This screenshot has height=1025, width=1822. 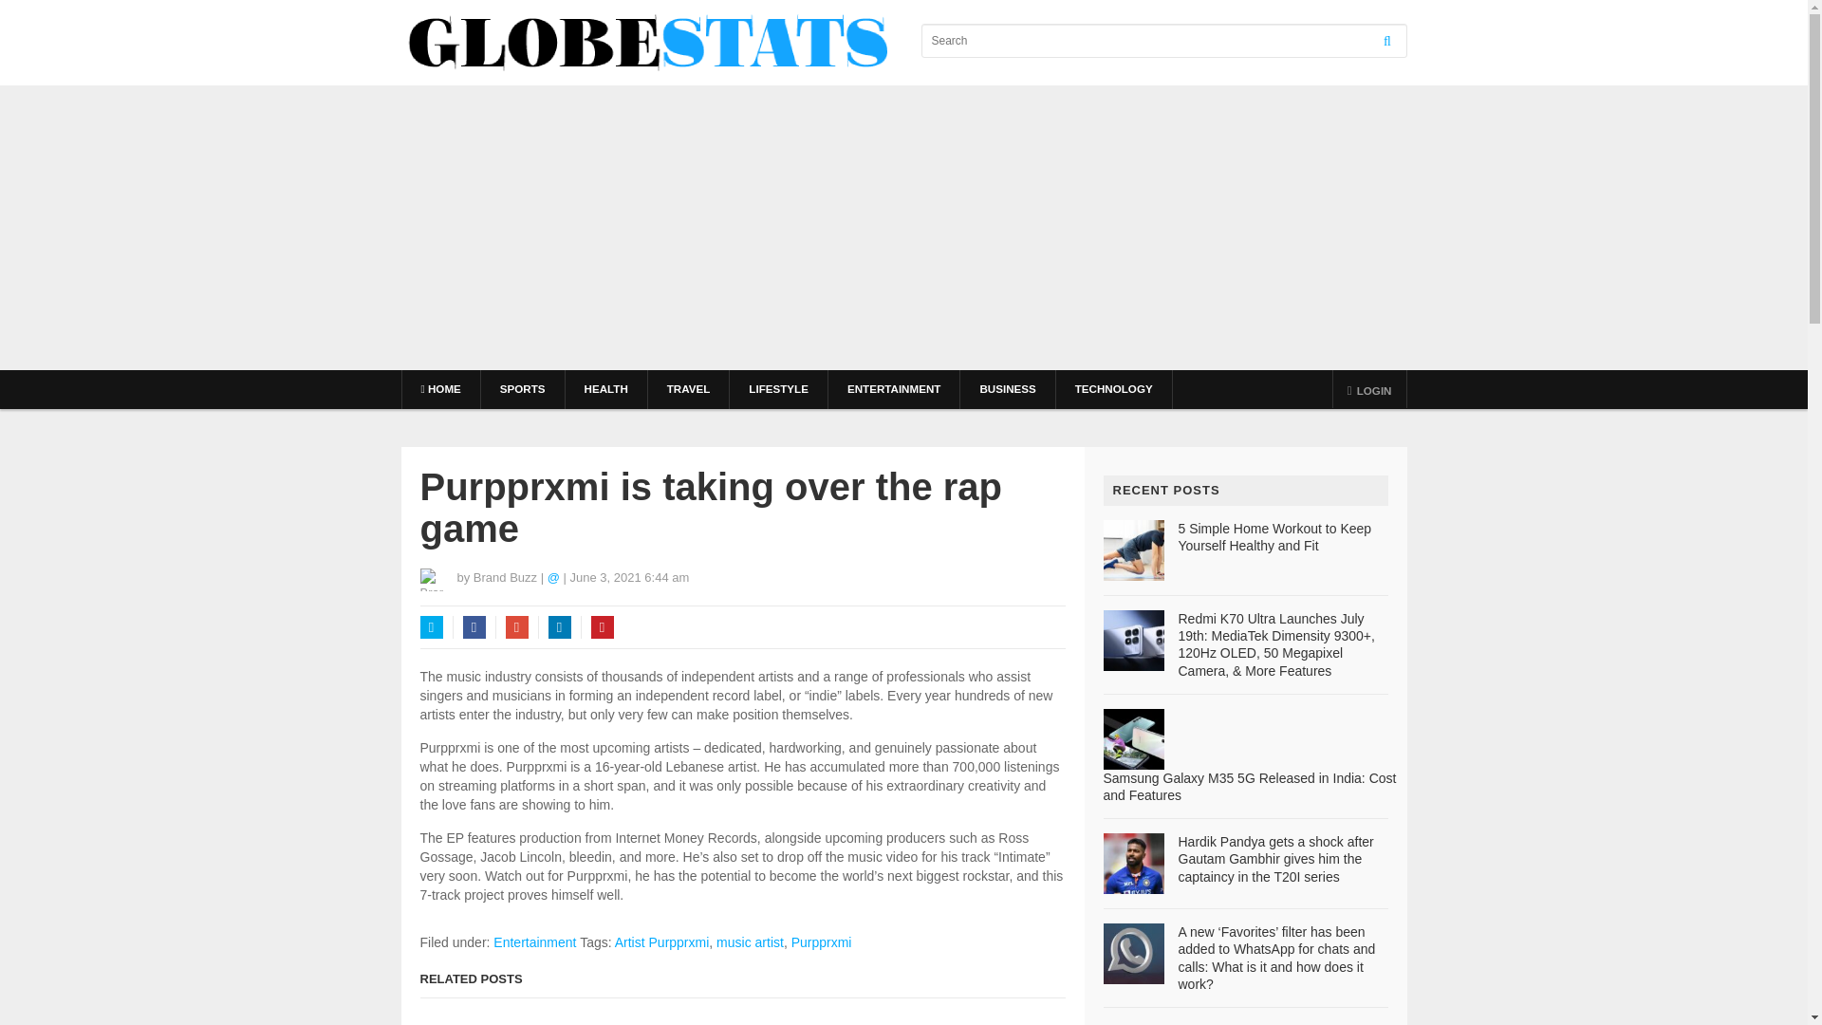 What do you see at coordinates (778, 389) in the screenshot?
I see `LIFESTYLE` at bounding box center [778, 389].